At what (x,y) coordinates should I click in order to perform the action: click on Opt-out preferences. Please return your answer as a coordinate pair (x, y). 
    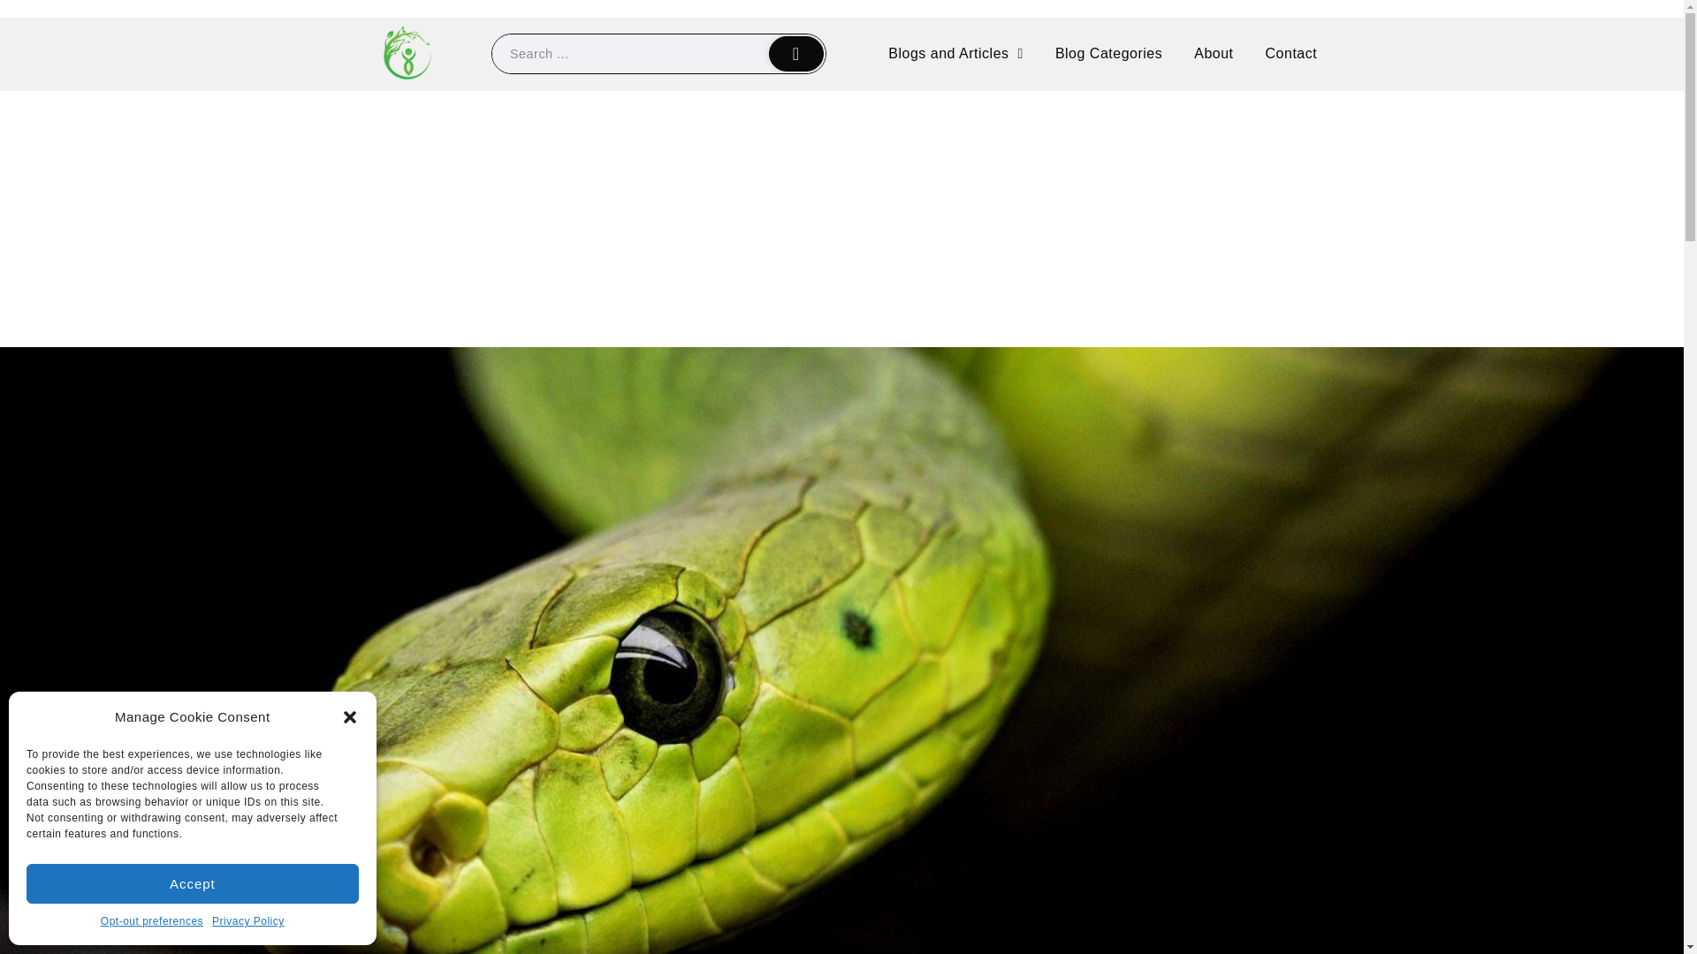
    Looking at the image, I should click on (152, 922).